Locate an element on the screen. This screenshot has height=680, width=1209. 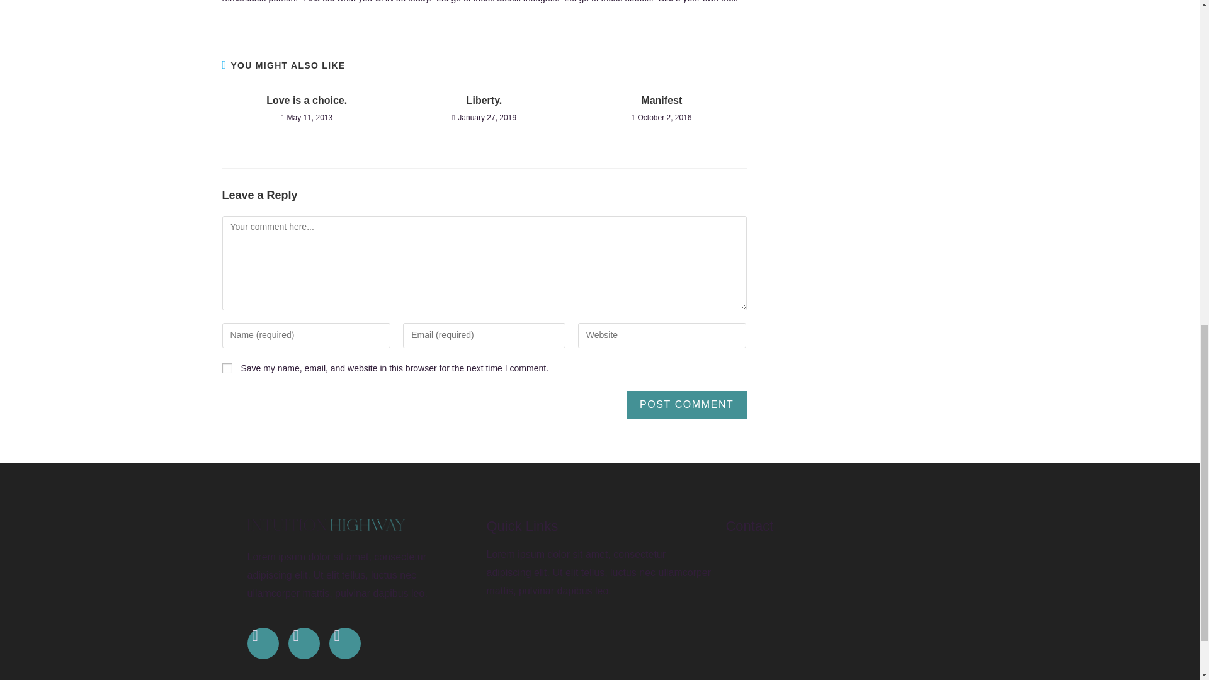
Manifest is located at coordinates (661, 101).